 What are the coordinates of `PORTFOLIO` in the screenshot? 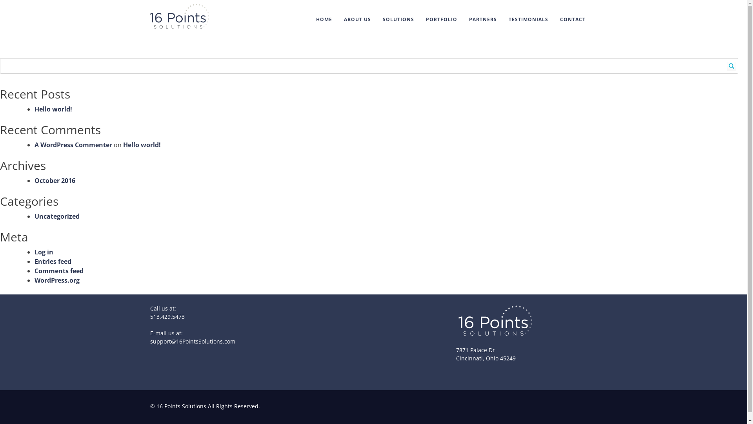 It's located at (441, 20).